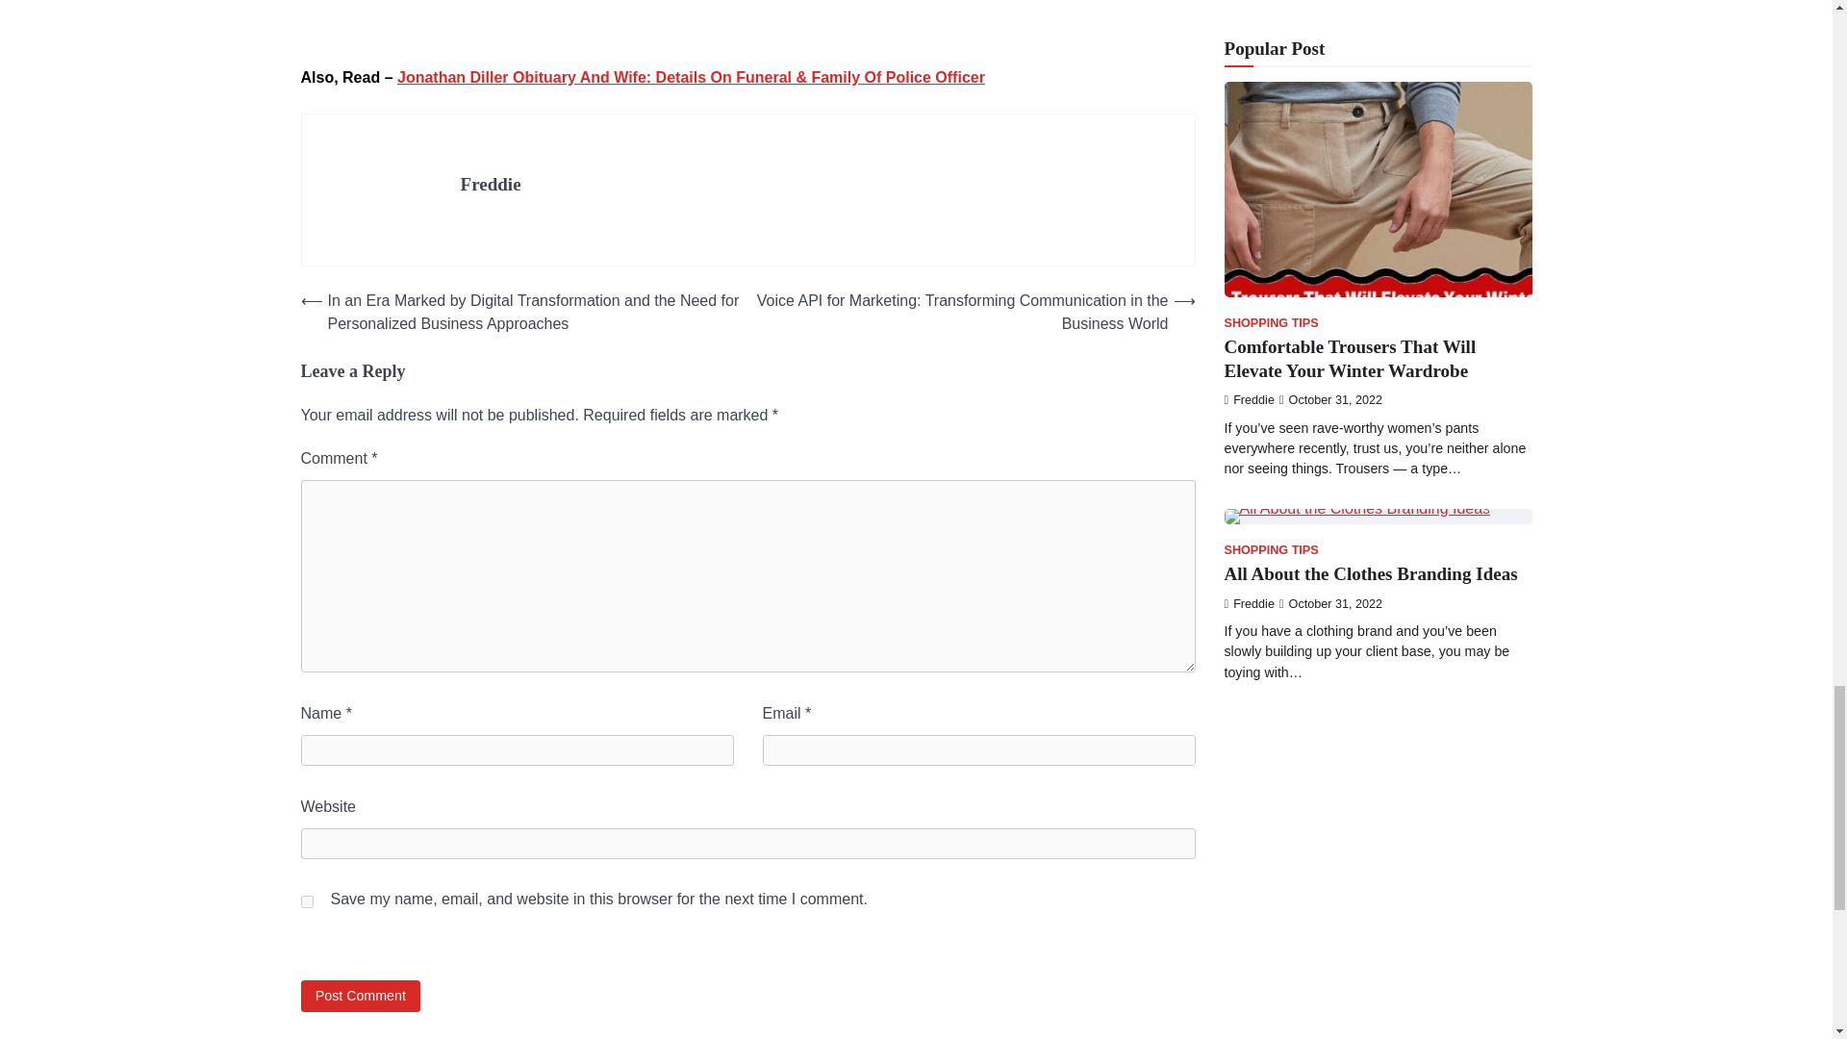 The height and width of the screenshot is (1039, 1847). I want to click on yes, so click(306, 900).